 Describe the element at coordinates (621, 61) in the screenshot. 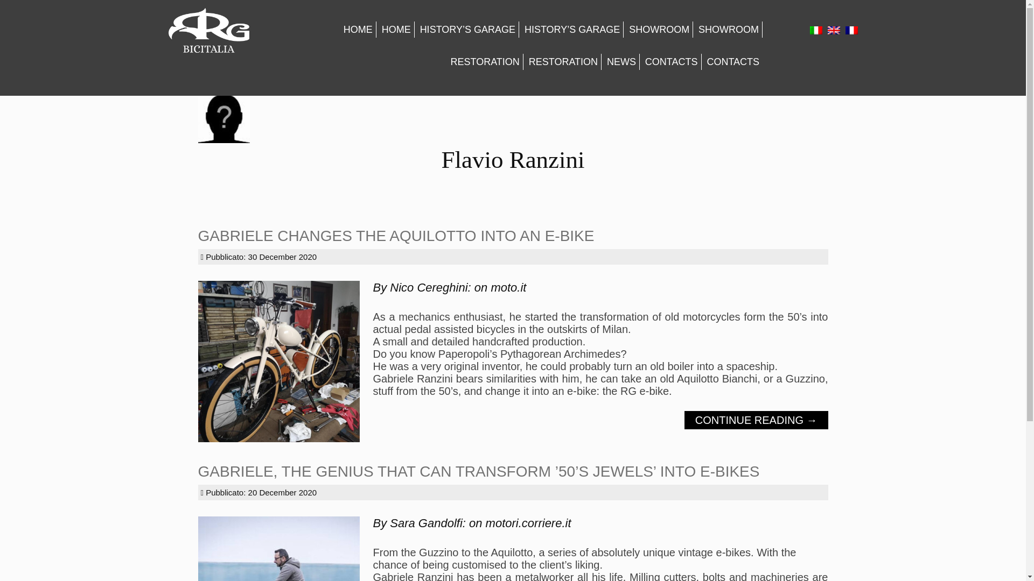

I see `News` at that location.